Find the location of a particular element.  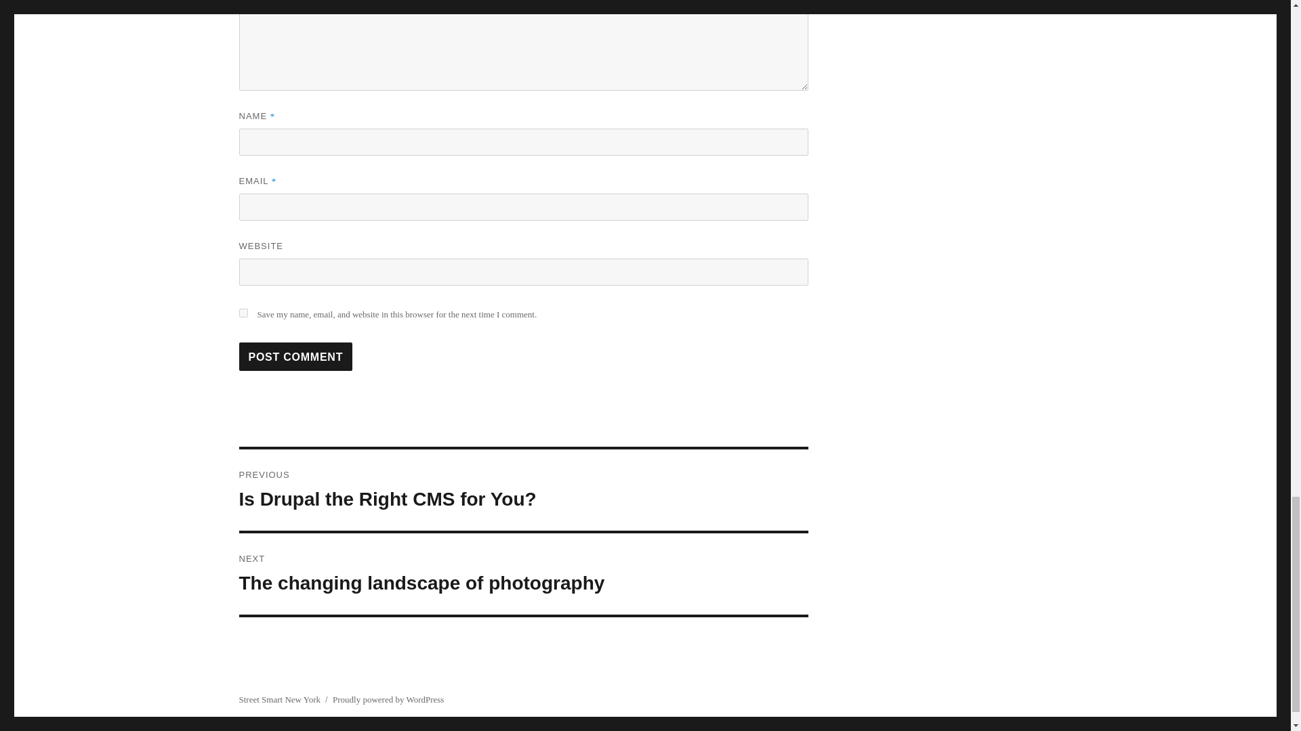

yes is located at coordinates (295, 356).